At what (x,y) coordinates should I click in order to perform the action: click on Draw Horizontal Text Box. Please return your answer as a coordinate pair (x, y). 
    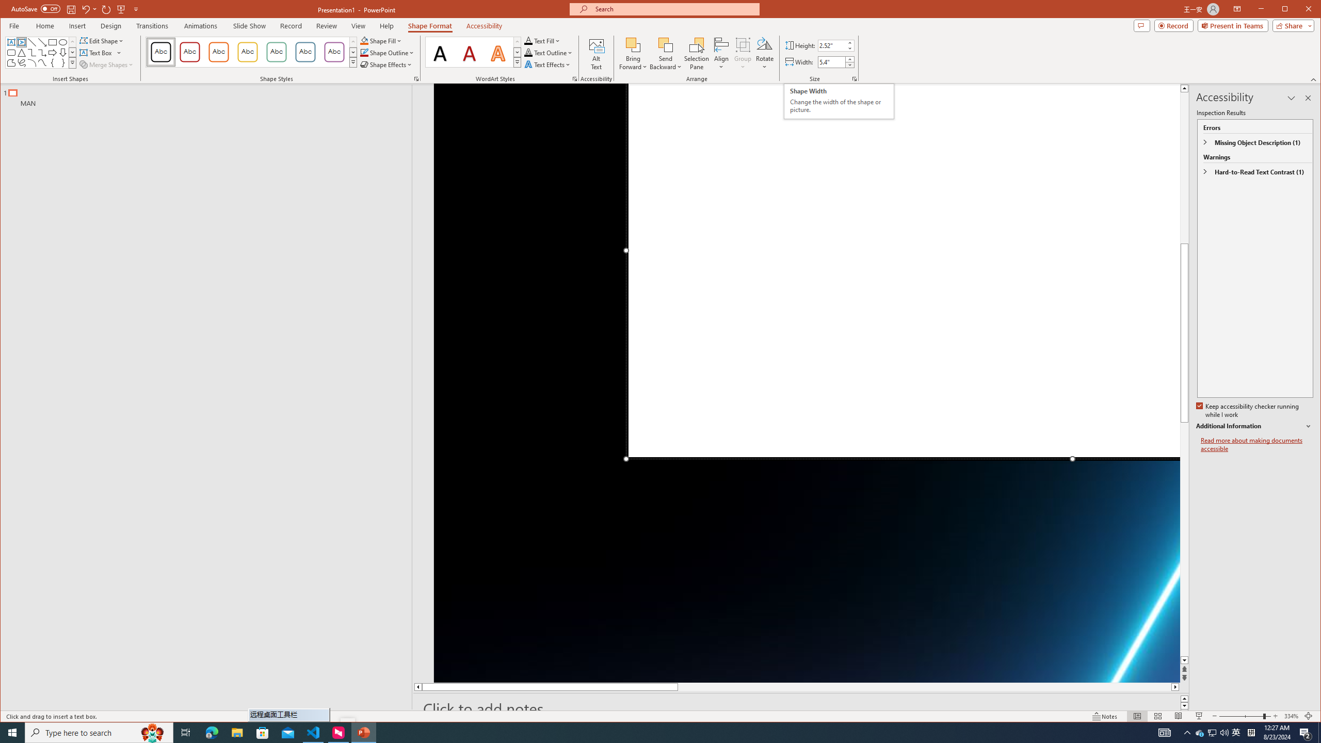
    Looking at the image, I should click on (97, 53).